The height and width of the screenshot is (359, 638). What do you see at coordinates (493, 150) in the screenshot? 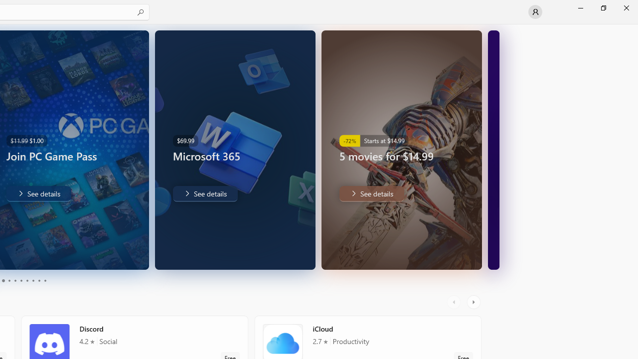
I see `AutomationID: Image` at bounding box center [493, 150].